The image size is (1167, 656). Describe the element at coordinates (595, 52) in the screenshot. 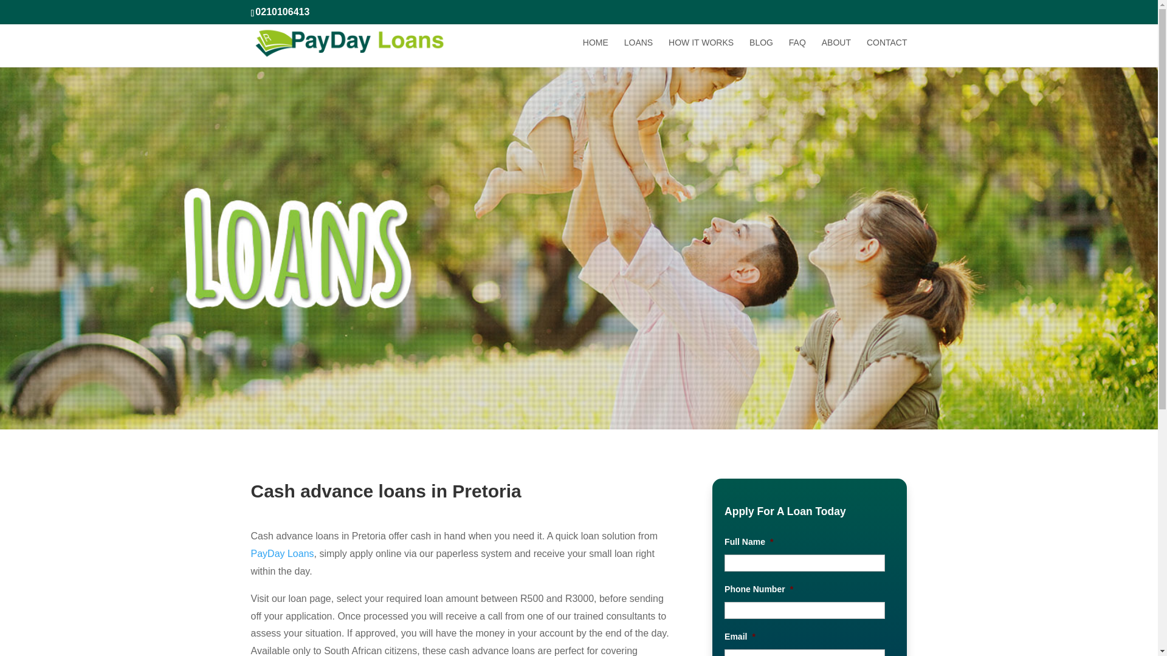

I see `HOME` at that location.